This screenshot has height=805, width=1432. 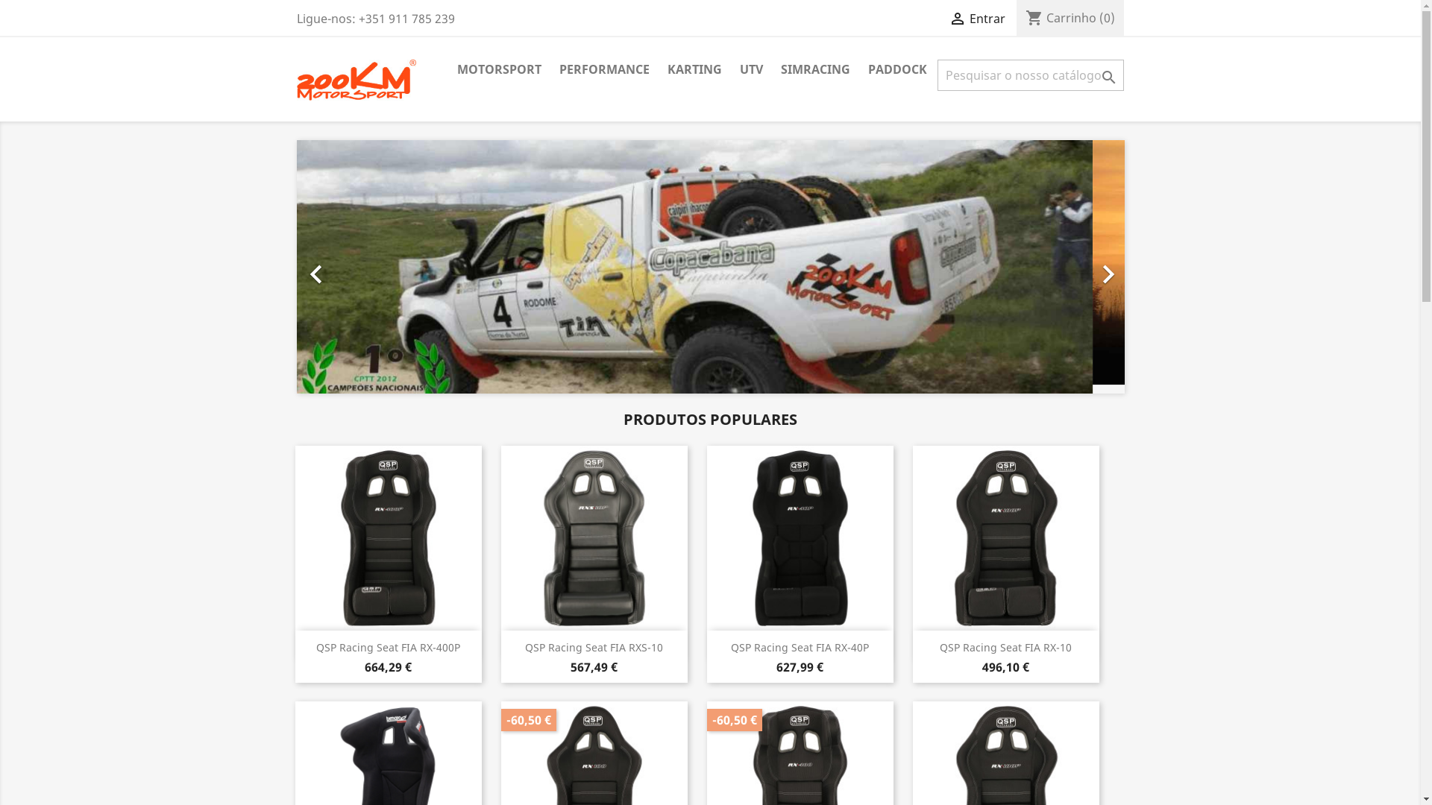 What do you see at coordinates (898, 70) in the screenshot?
I see `PADDOCK` at bounding box center [898, 70].